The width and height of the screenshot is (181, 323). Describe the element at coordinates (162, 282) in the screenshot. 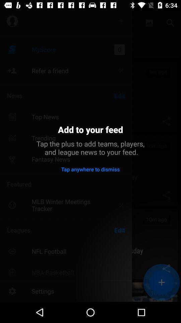

I see `select the symbol in the blue color circle at the bottom right corner of the page` at that location.